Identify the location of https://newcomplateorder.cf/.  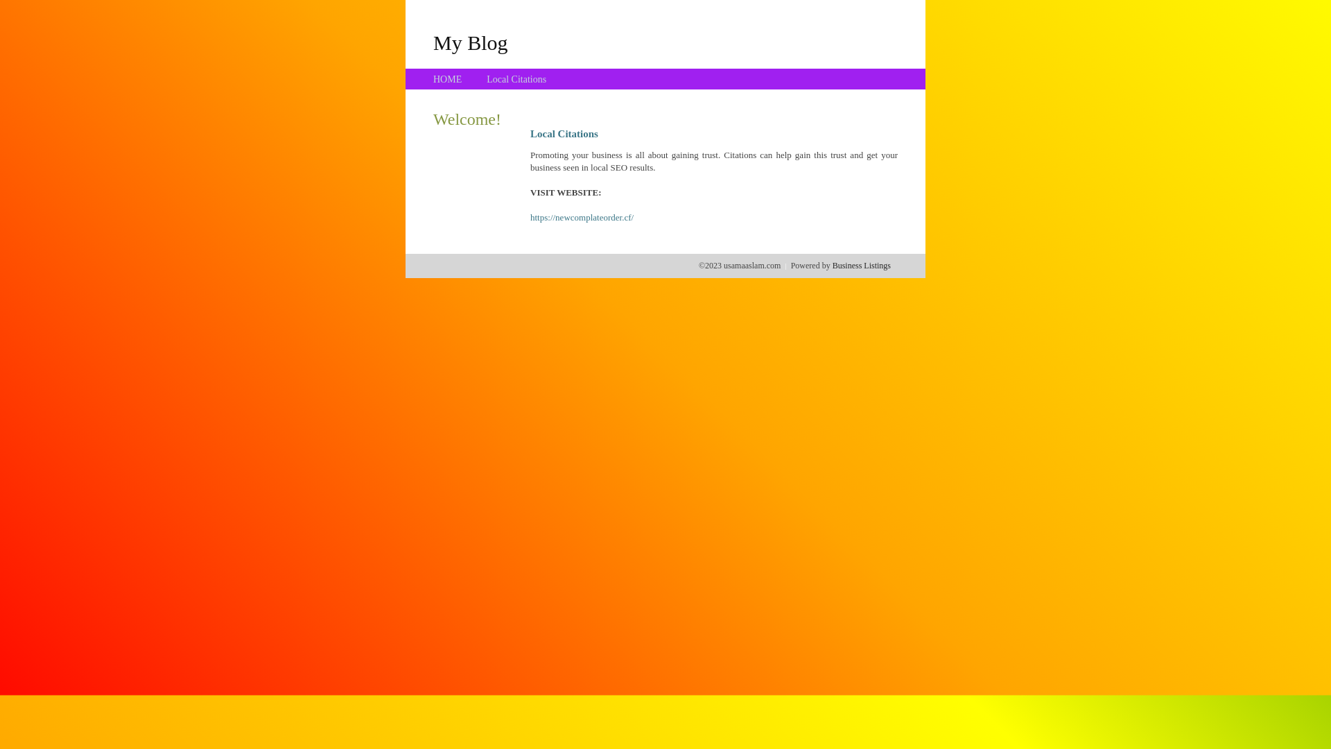
(582, 218).